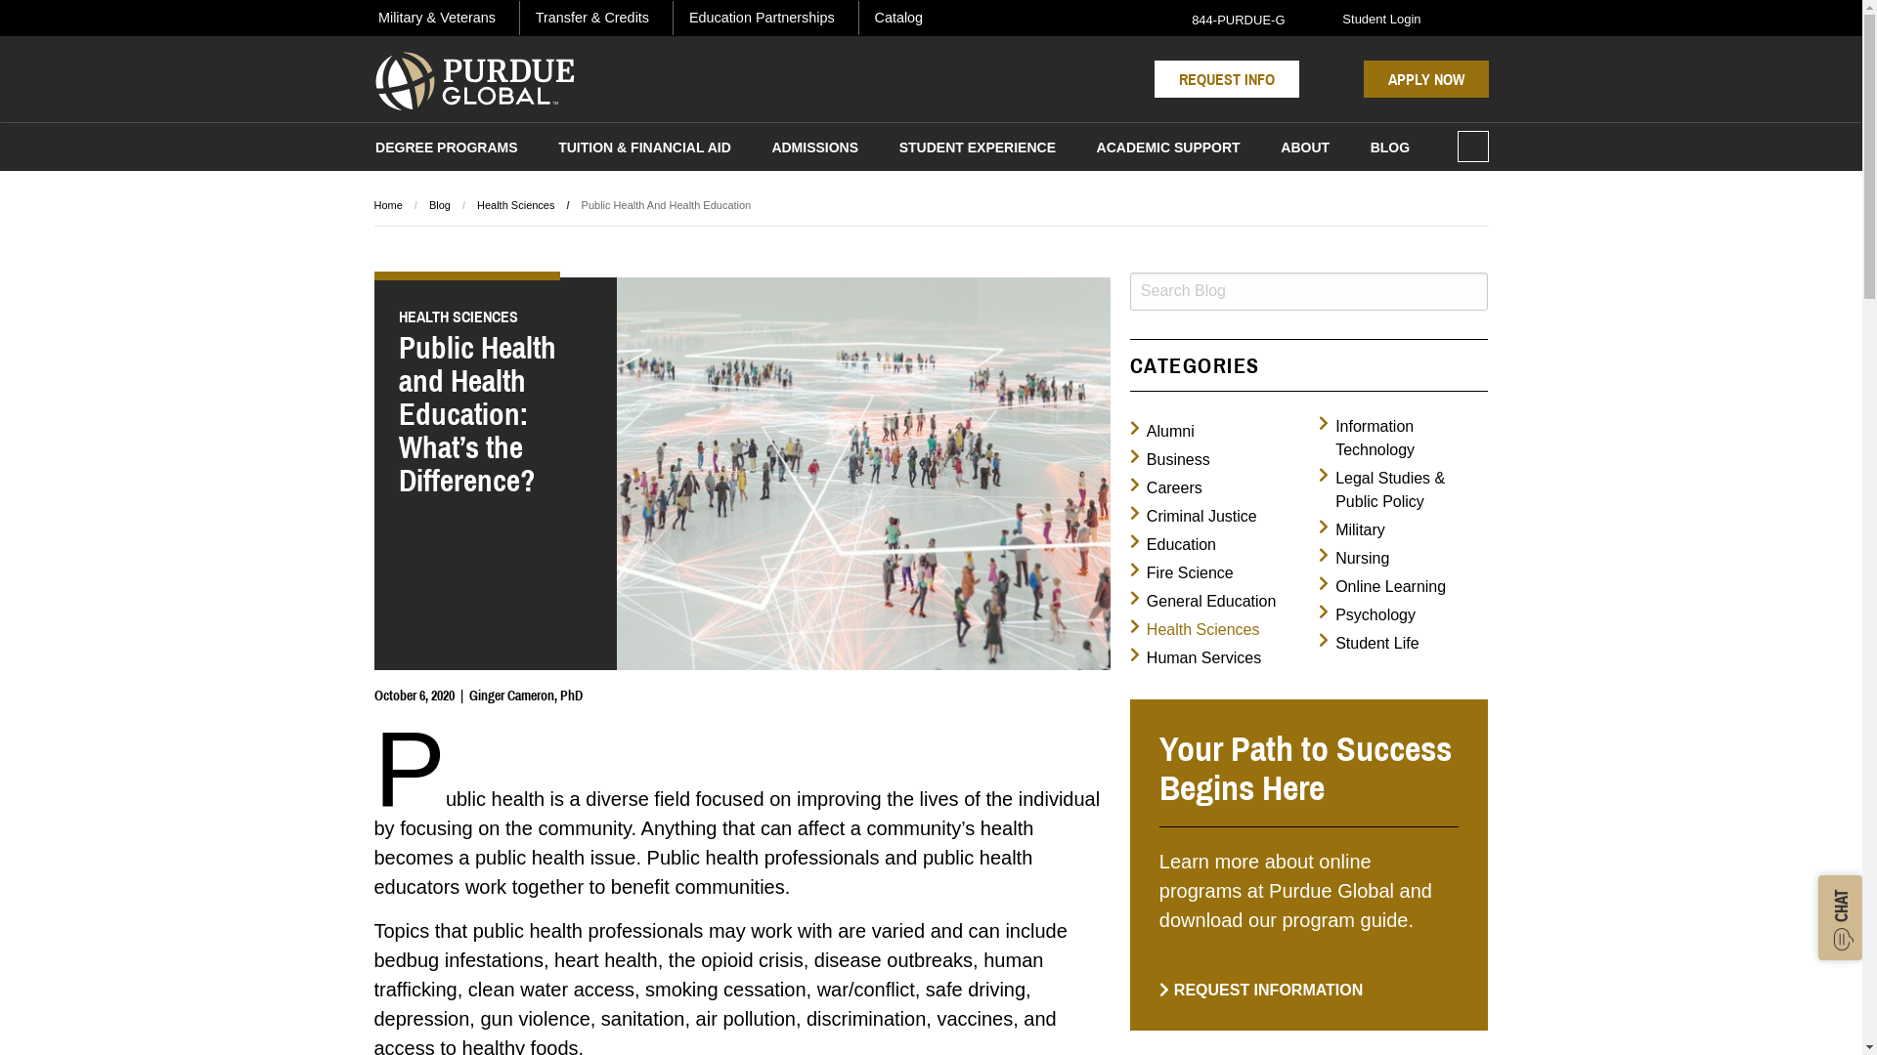 The height and width of the screenshot is (1055, 1877). I want to click on Home, so click(387, 205).